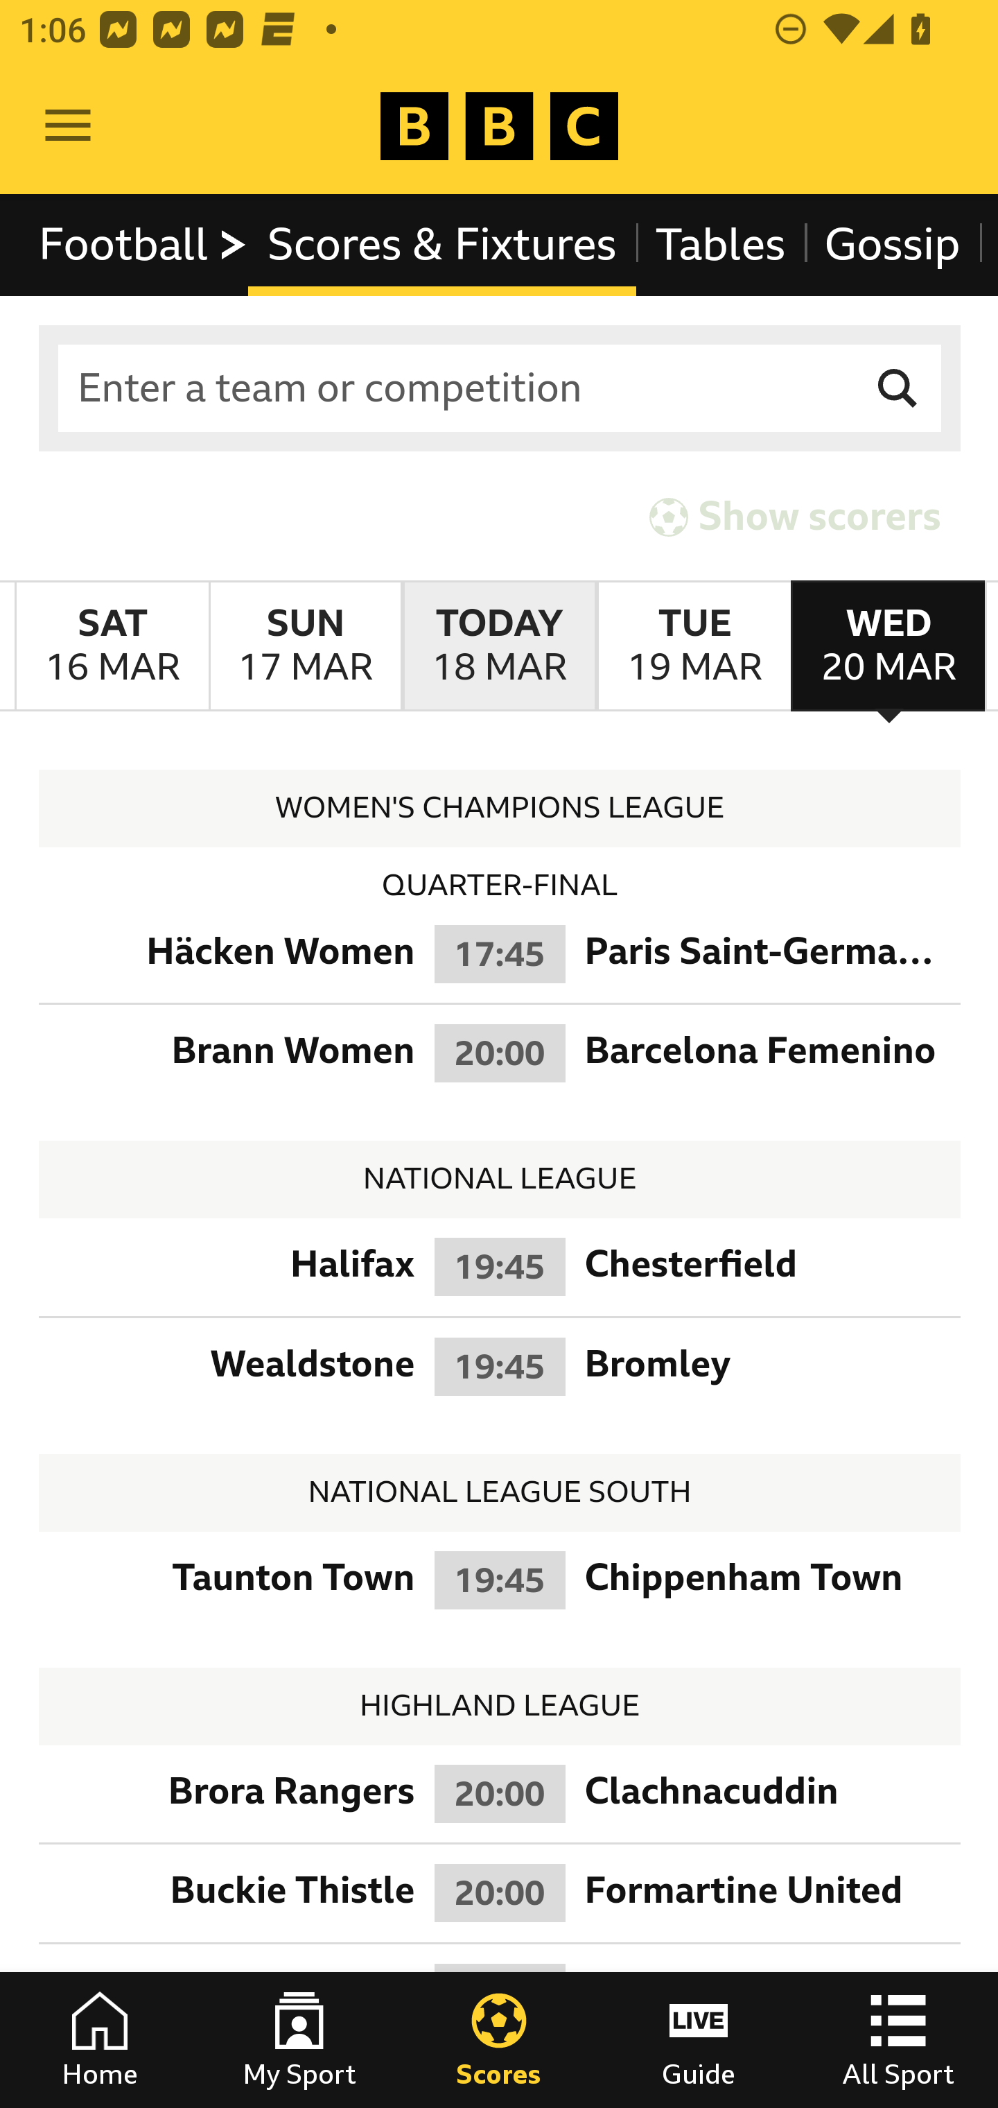  Describe the element at coordinates (898, 2040) in the screenshot. I see `All Sport` at that location.